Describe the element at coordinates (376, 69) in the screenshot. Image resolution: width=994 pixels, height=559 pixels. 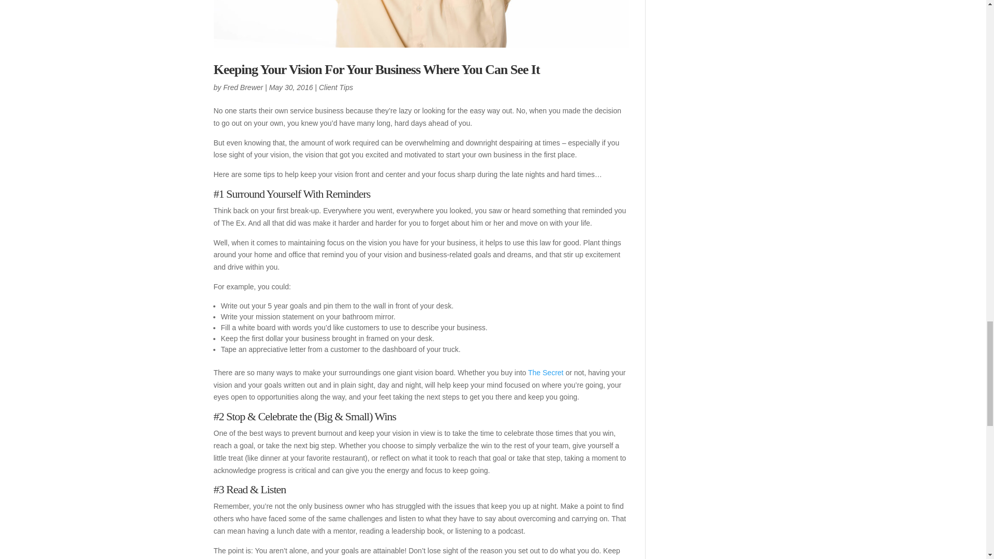
I see `Keeping Your Vision For Your Business Where You Can See It` at that location.